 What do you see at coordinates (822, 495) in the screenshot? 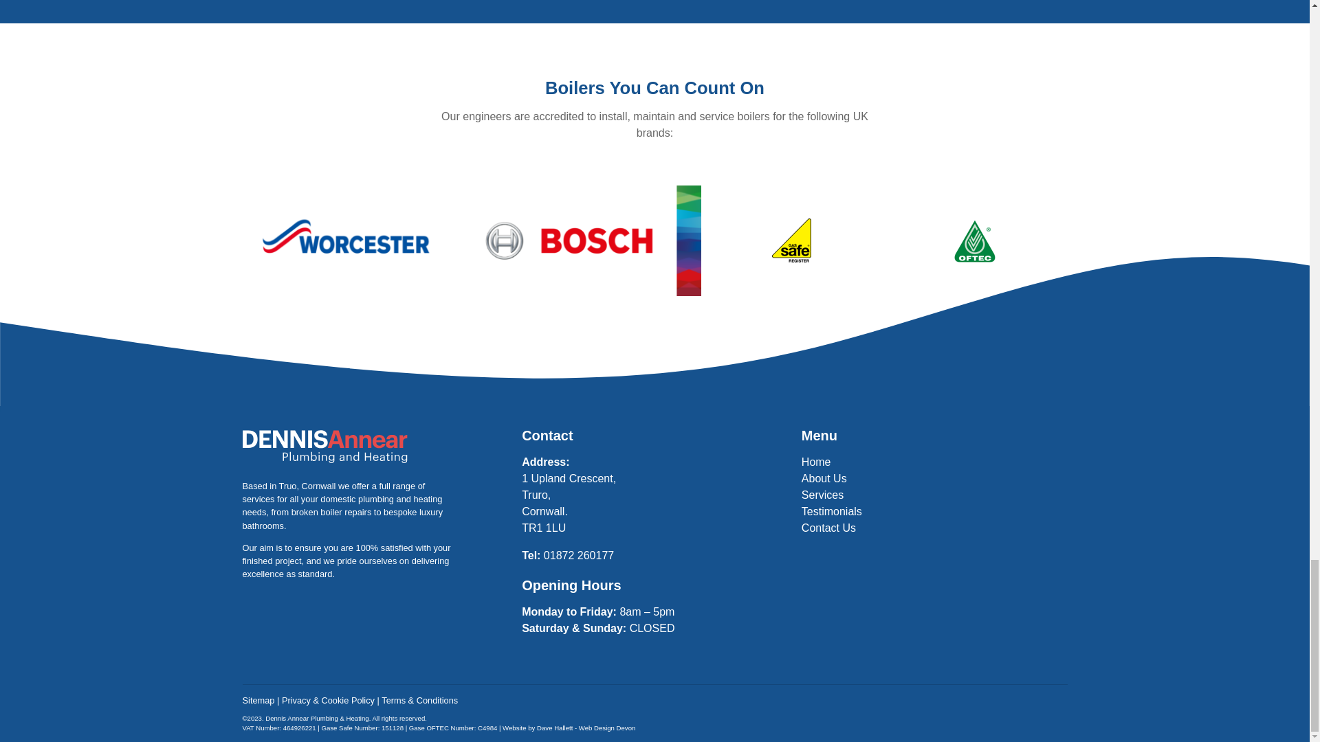
I see `Services` at bounding box center [822, 495].